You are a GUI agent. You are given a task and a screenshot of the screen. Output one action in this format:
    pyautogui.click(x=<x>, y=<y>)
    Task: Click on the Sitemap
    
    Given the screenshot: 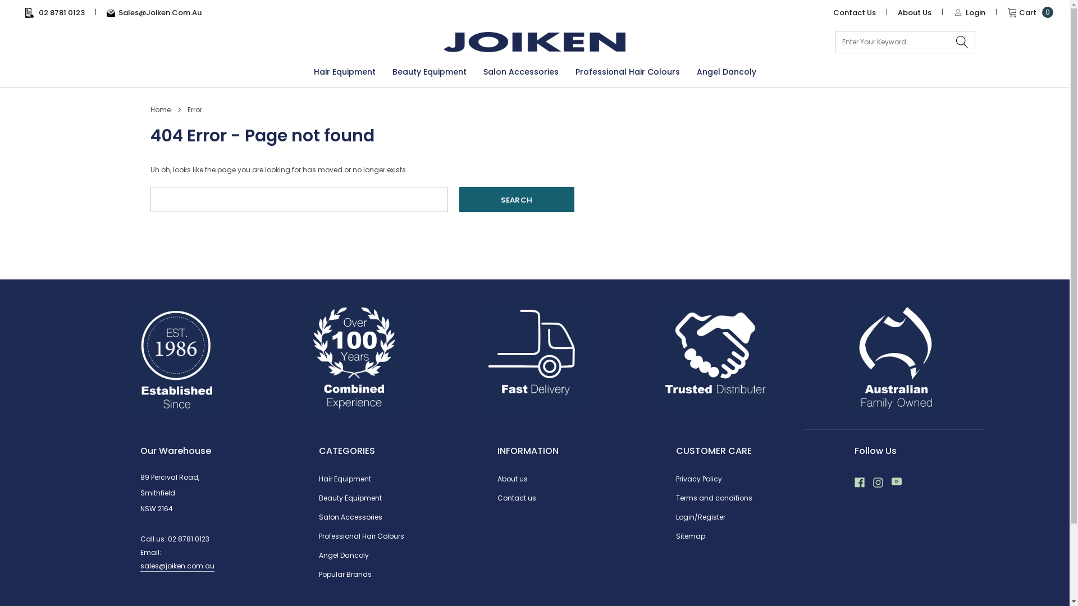 What is the action you would take?
    pyautogui.click(x=691, y=536)
    